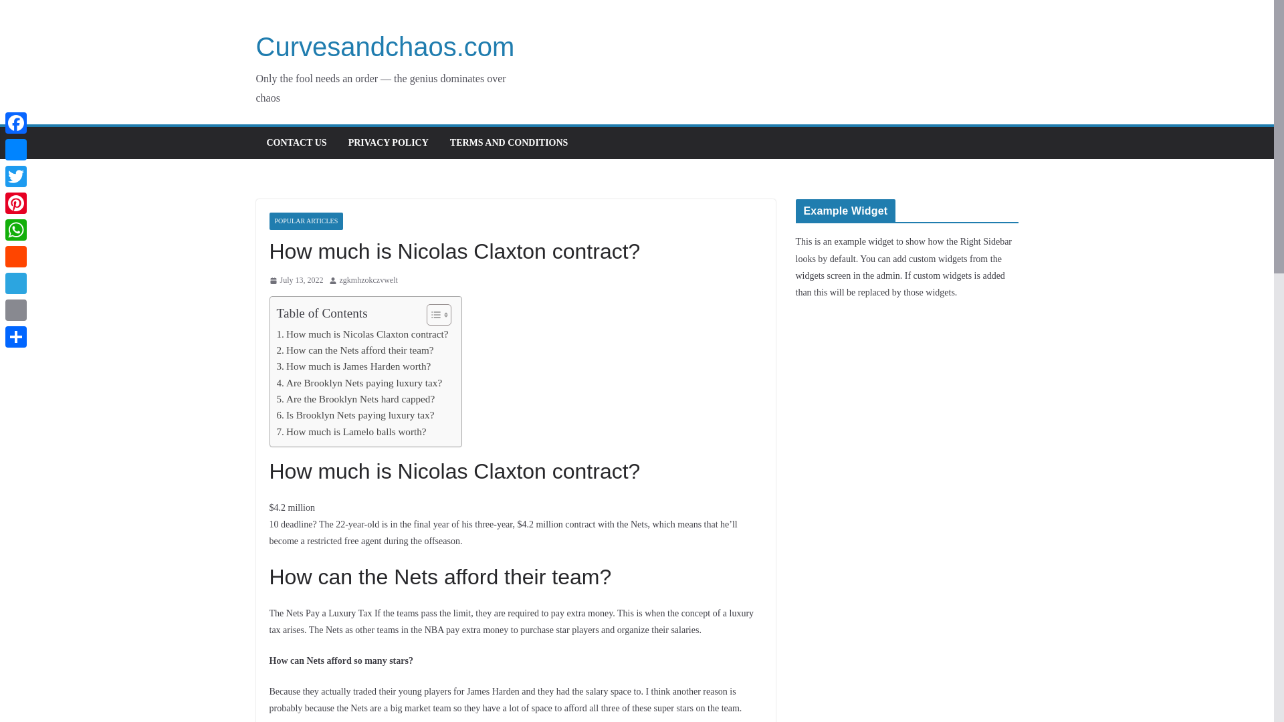 The height and width of the screenshot is (722, 1284). I want to click on Are Brooklyn Nets paying luxury tax?, so click(360, 382).